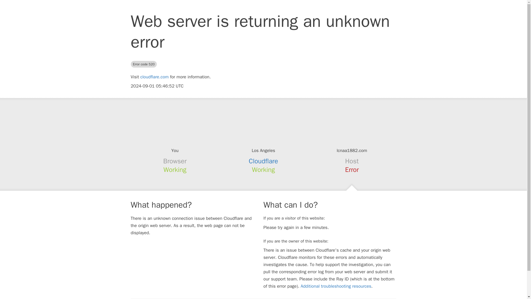 The height and width of the screenshot is (299, 531). Describe the element at coordinates (154, 77) in the screenshot. I see `cloudflare.com` at that location.